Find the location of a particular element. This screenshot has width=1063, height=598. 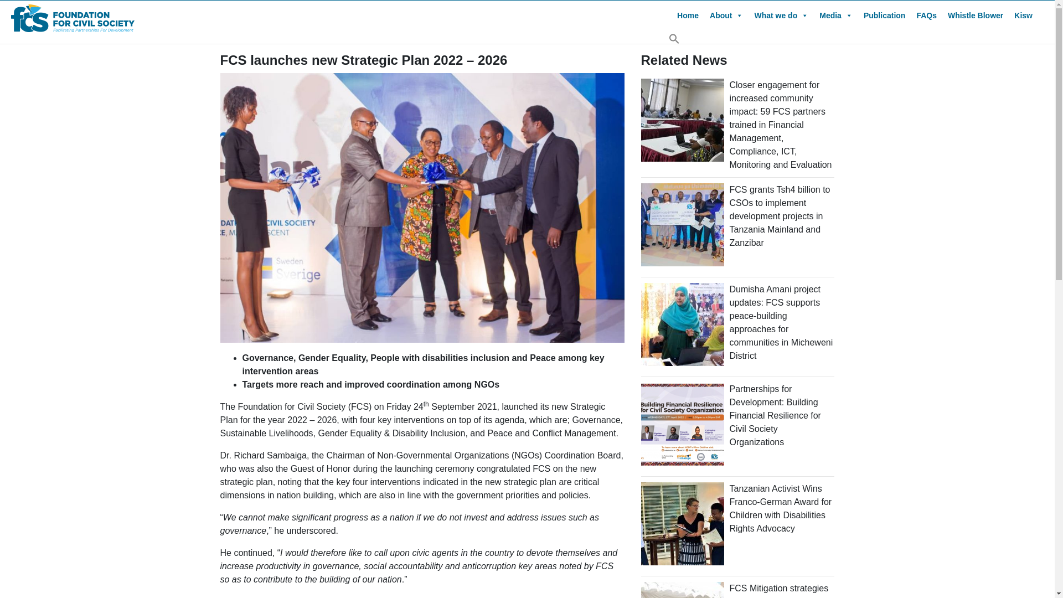

Whistle Blower is located at coordinates (976, 15).